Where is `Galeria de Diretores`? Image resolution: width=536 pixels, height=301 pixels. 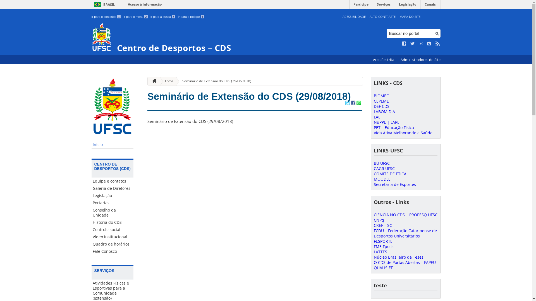
Galeria de Diretores is located at coordinates (113, 188).